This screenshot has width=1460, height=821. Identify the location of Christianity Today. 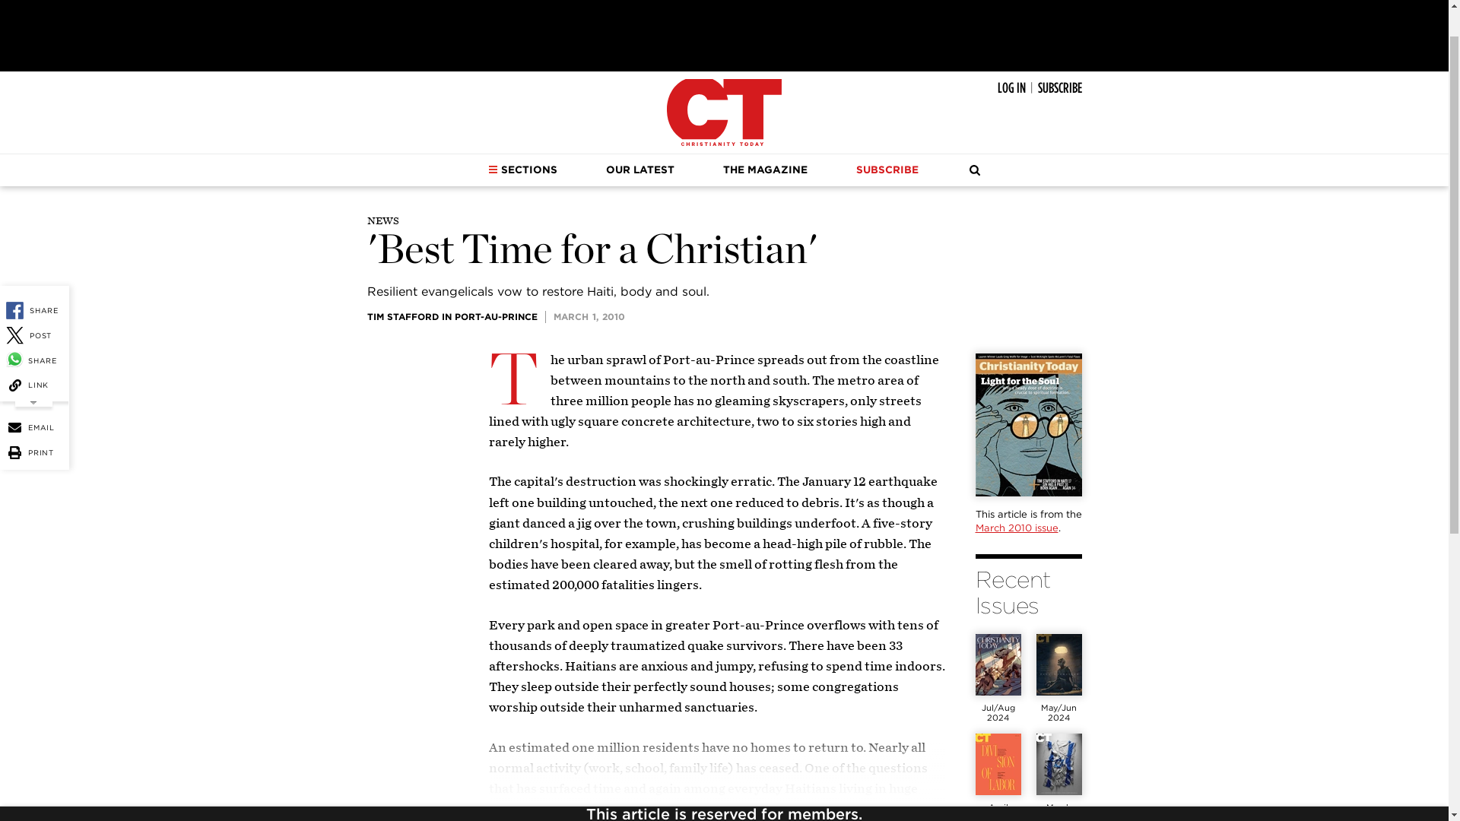
(724, 113).